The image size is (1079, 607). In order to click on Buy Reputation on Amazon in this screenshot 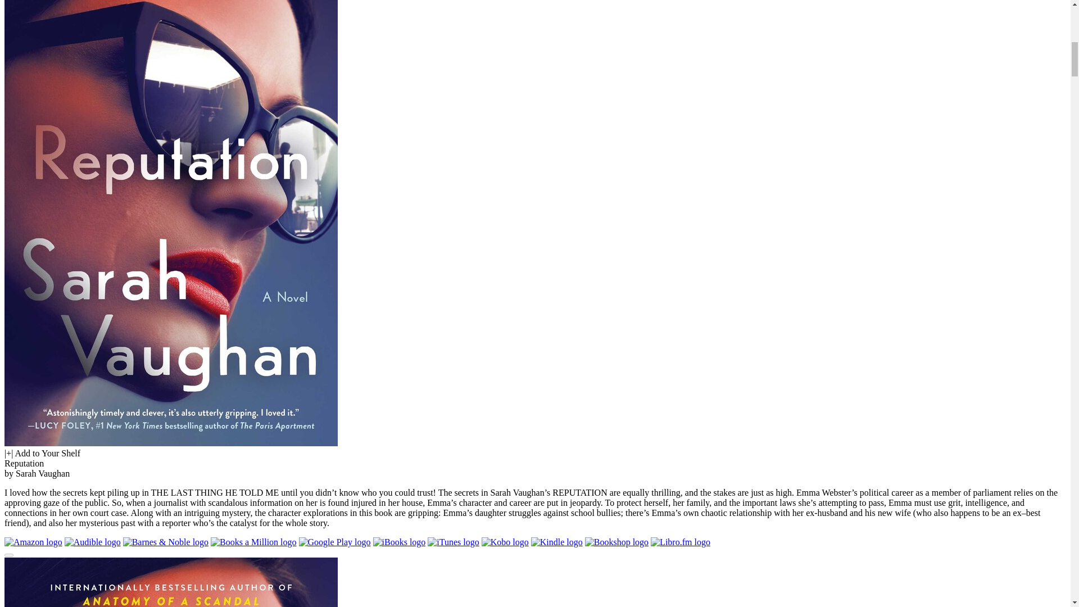, I will do `click(33, 542)`.